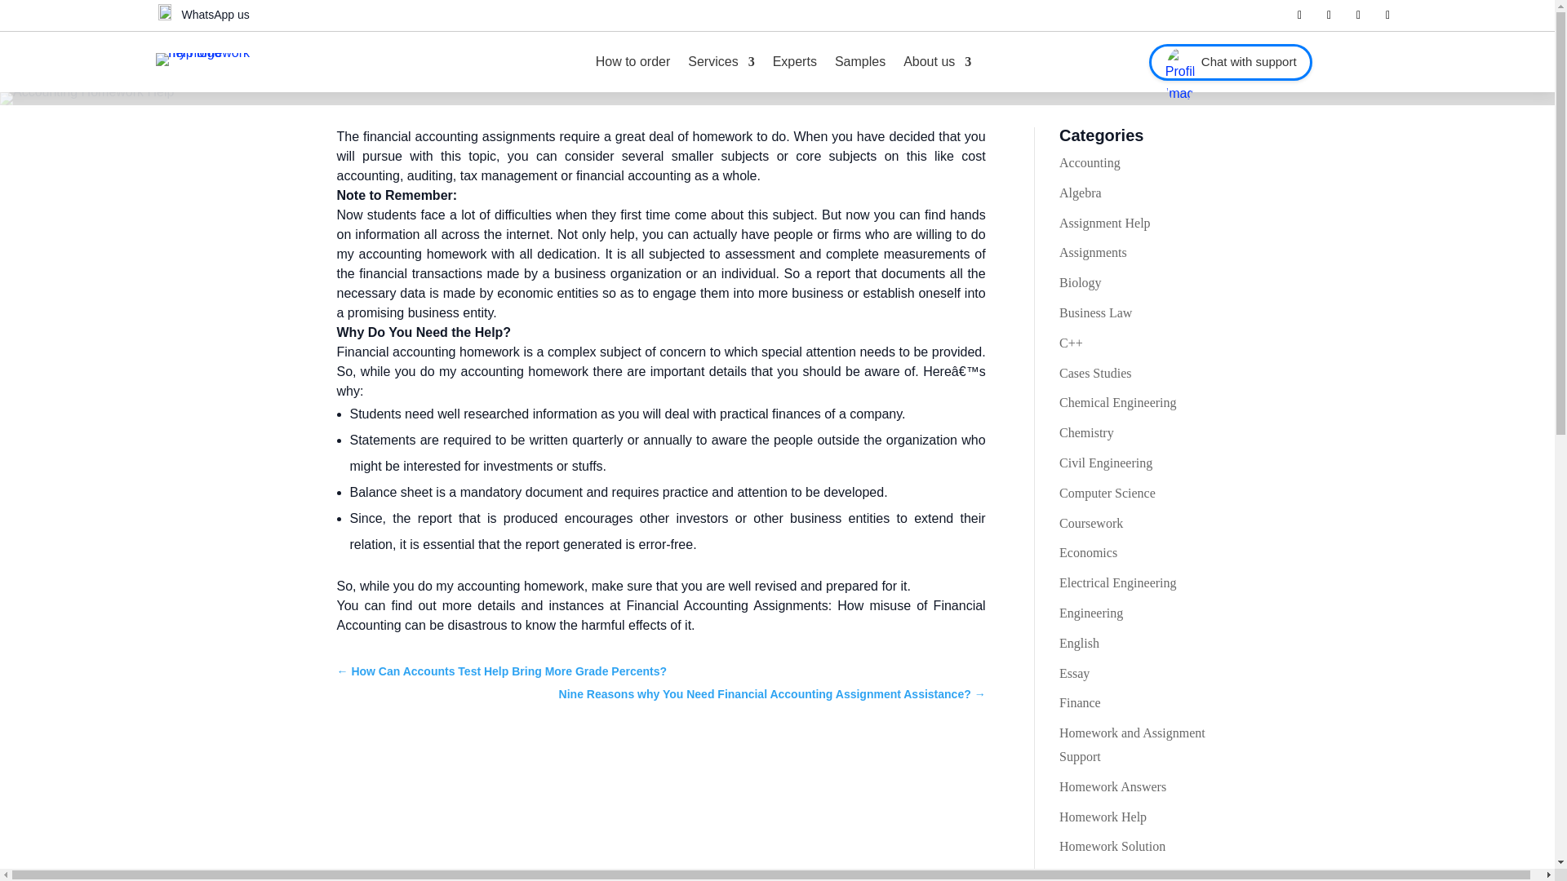 The height and width of the screenshot is (881, 1567). Describe the element at coordinates (1358, 15) in the screenshot. I see `Follow on LinkedIn` at that location.